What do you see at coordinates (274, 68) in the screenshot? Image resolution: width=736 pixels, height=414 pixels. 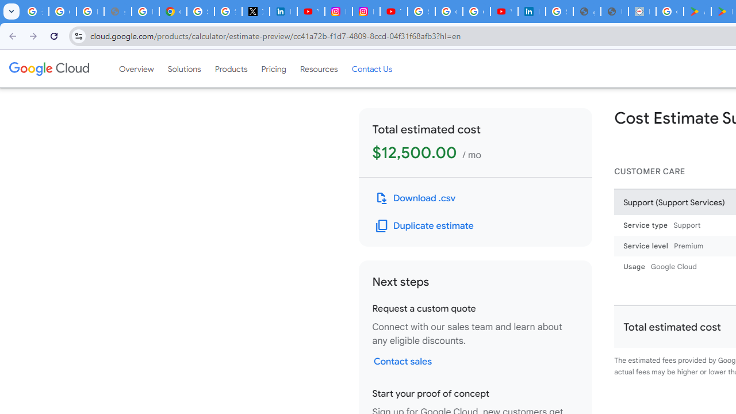 I see `Pricing` at bounding box center [274, 68].